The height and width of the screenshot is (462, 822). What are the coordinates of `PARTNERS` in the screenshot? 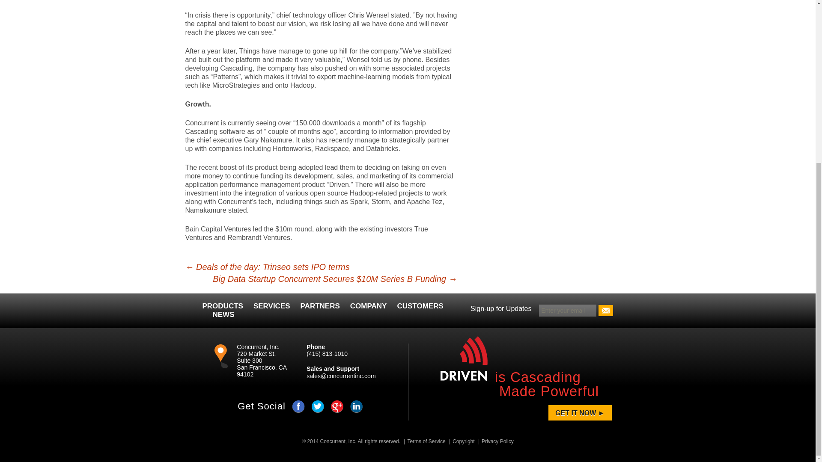 It's located at (320, 306).